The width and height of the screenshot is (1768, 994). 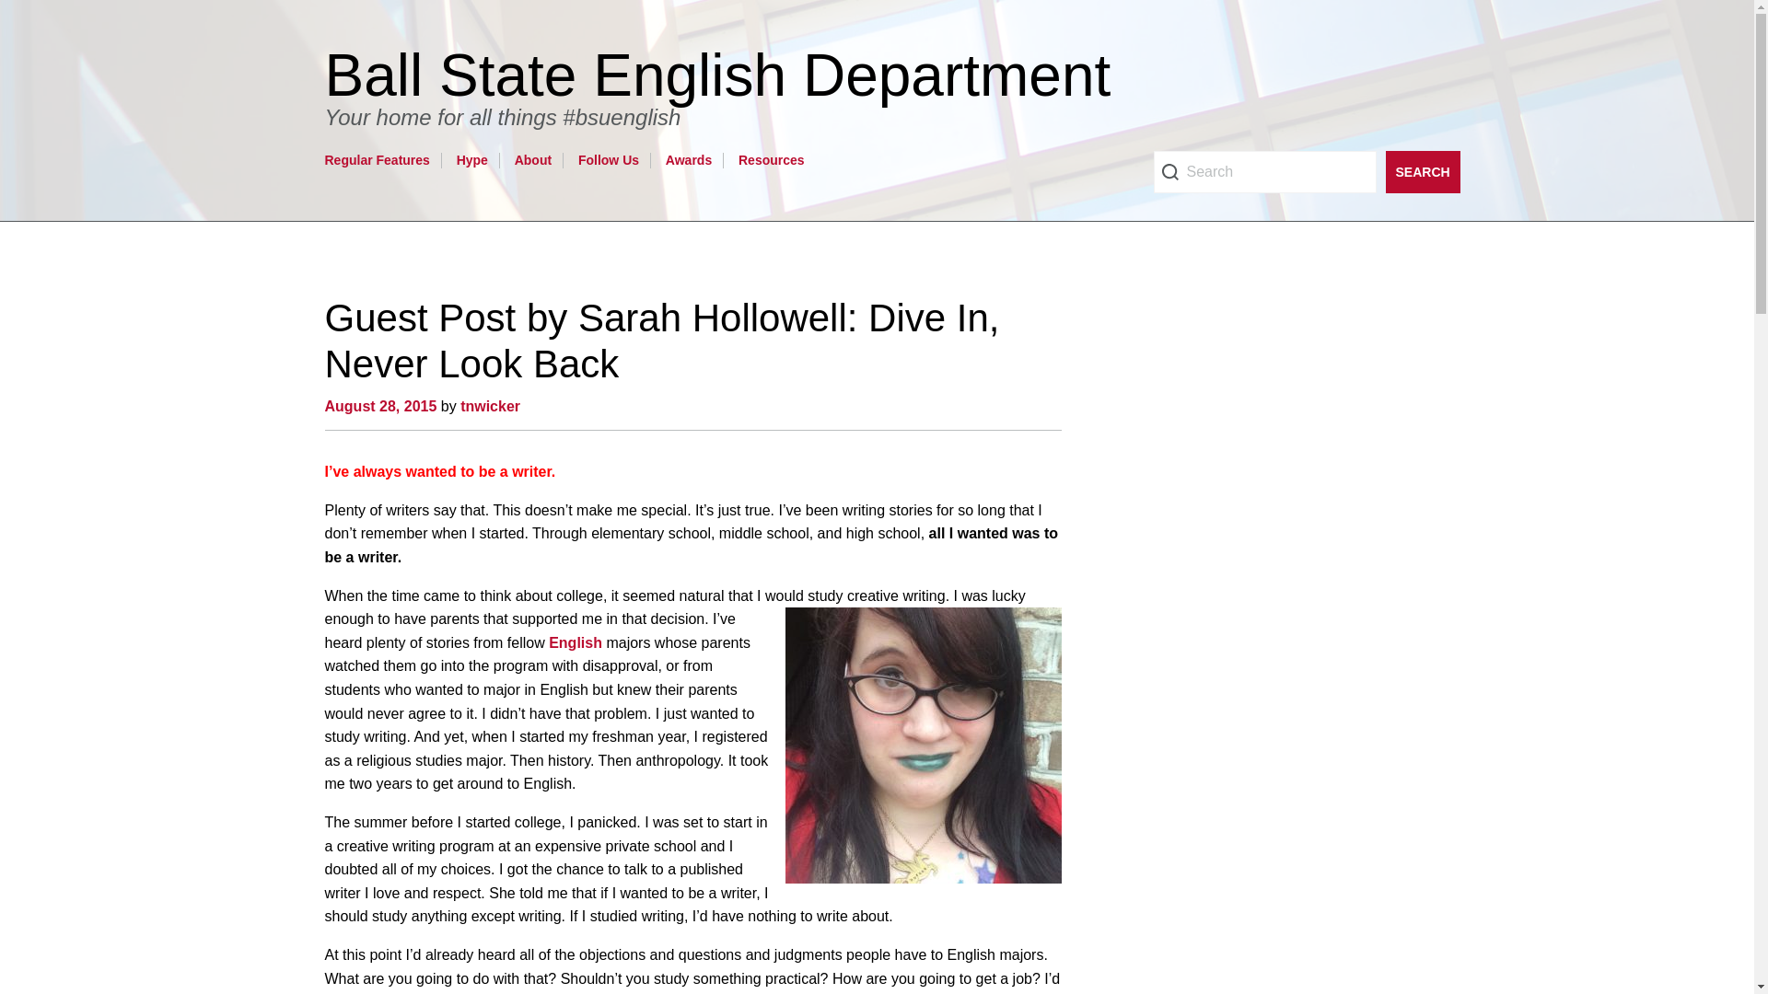 What do you see at coordinates (1263, 171) in the screenshot?
I see `Search` at bounding box center [1263, 171].